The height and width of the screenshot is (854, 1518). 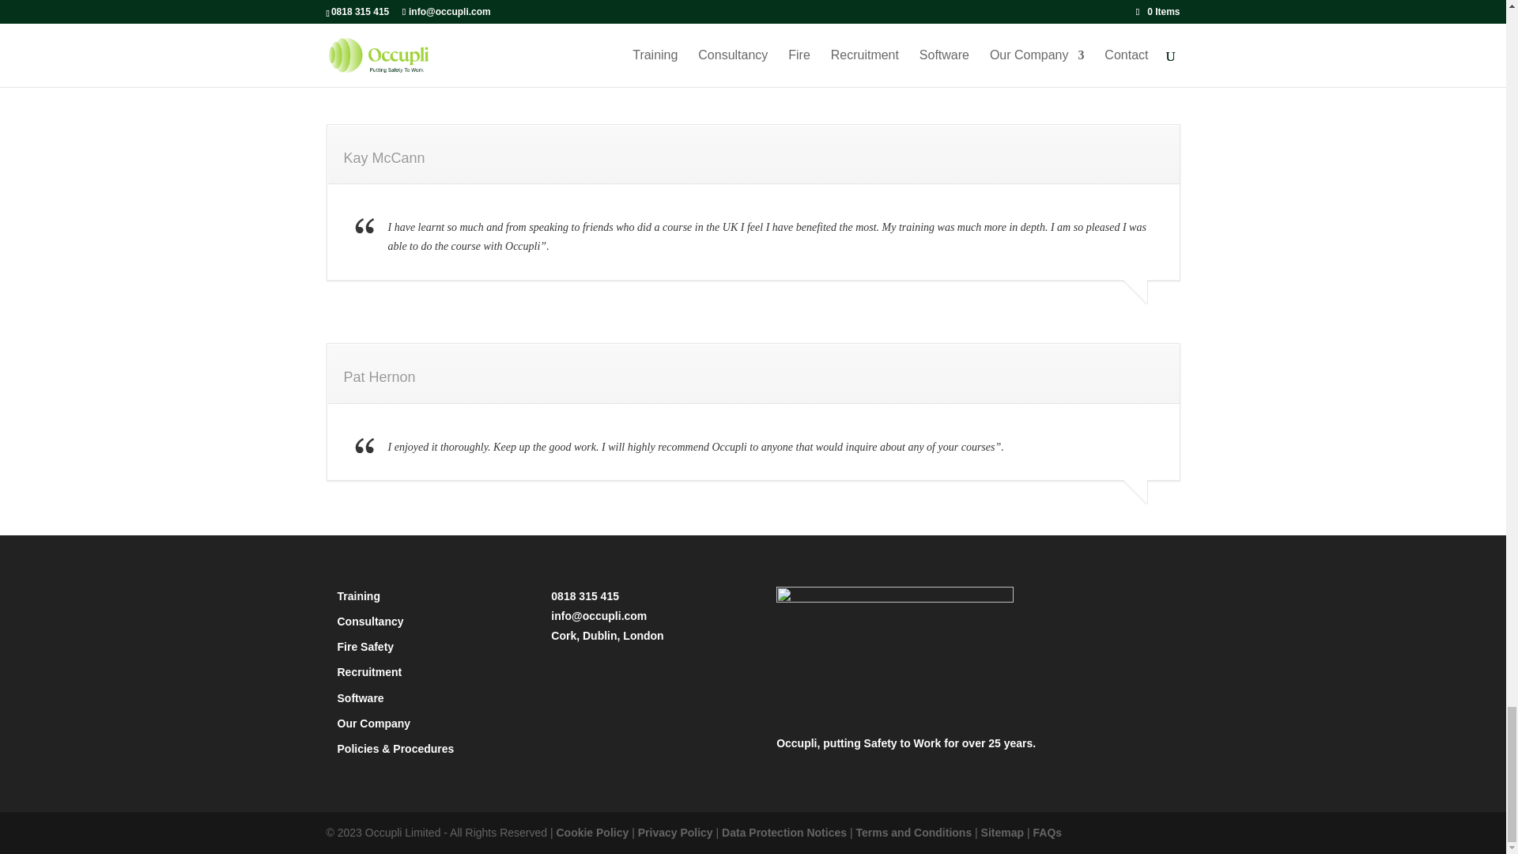 What do you see at coordinates (913, 832) in the screenshot?
I see `Terms and Conditions` at bounding box center [913, 832].